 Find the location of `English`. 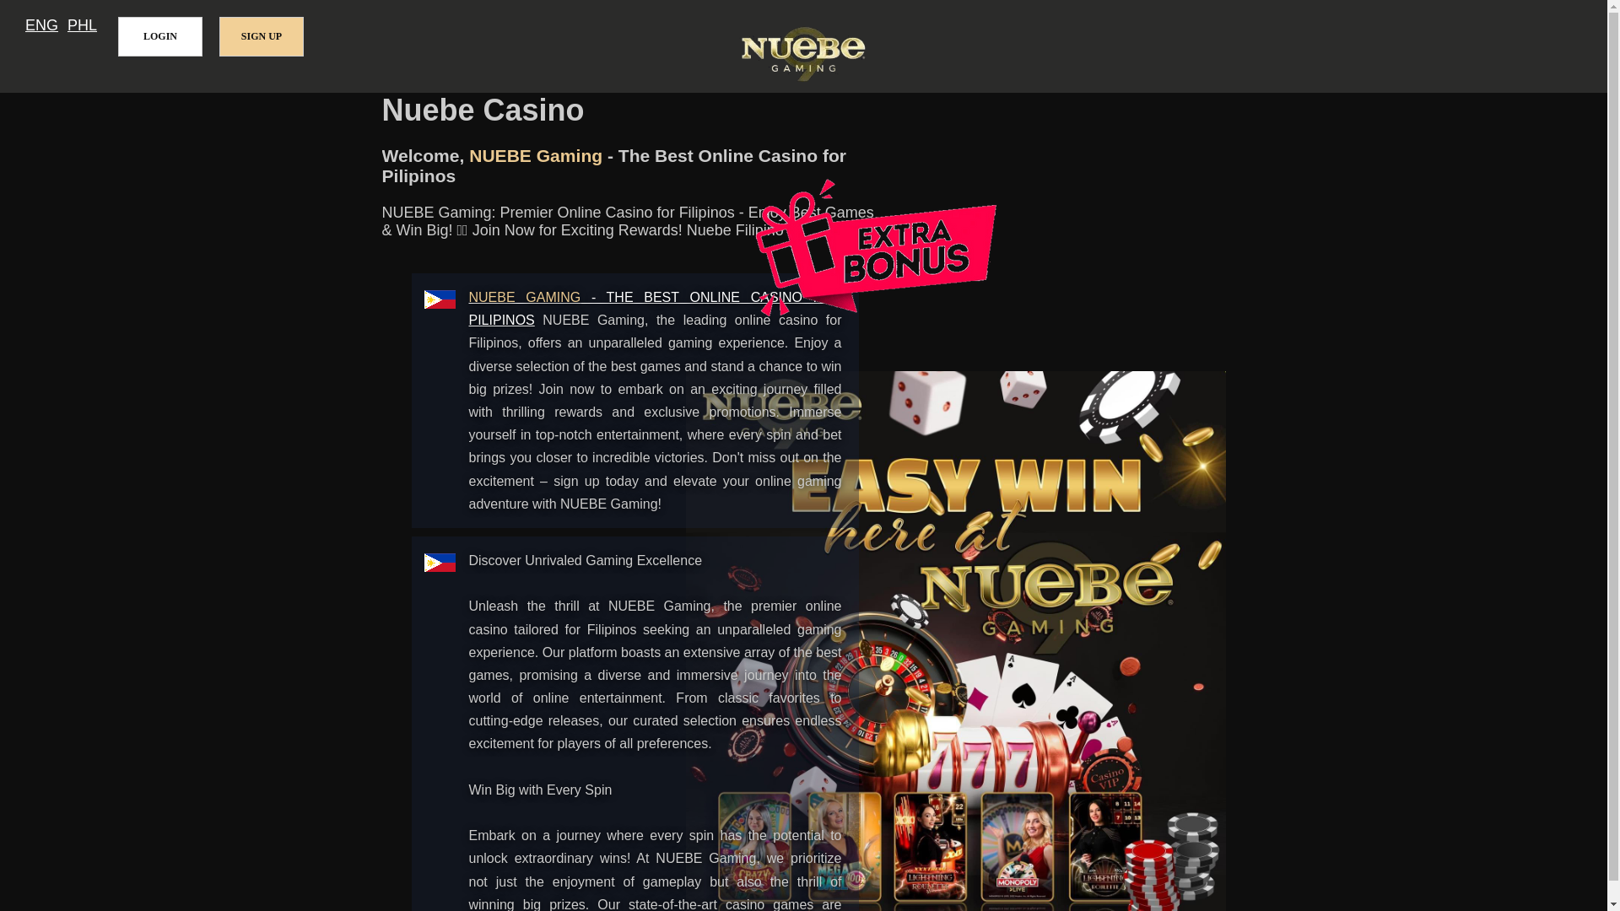

English is located at coordinates (42, 25).